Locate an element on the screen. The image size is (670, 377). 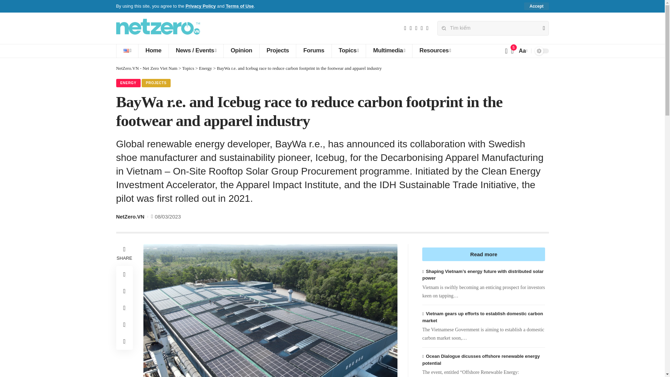
Multimedia is located at coordinates (389, 51).